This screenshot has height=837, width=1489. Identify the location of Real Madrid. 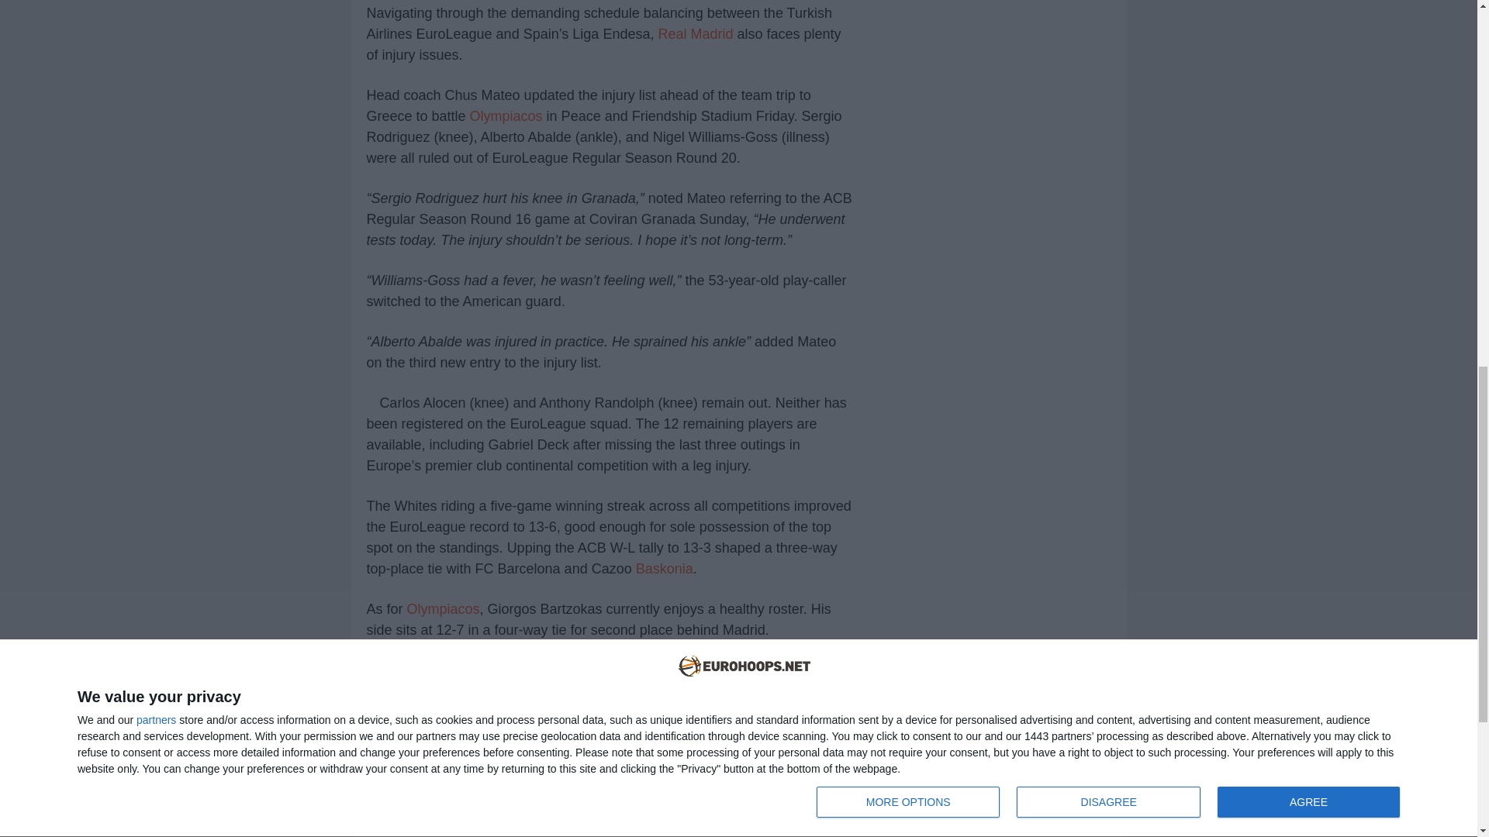
(695, 34).